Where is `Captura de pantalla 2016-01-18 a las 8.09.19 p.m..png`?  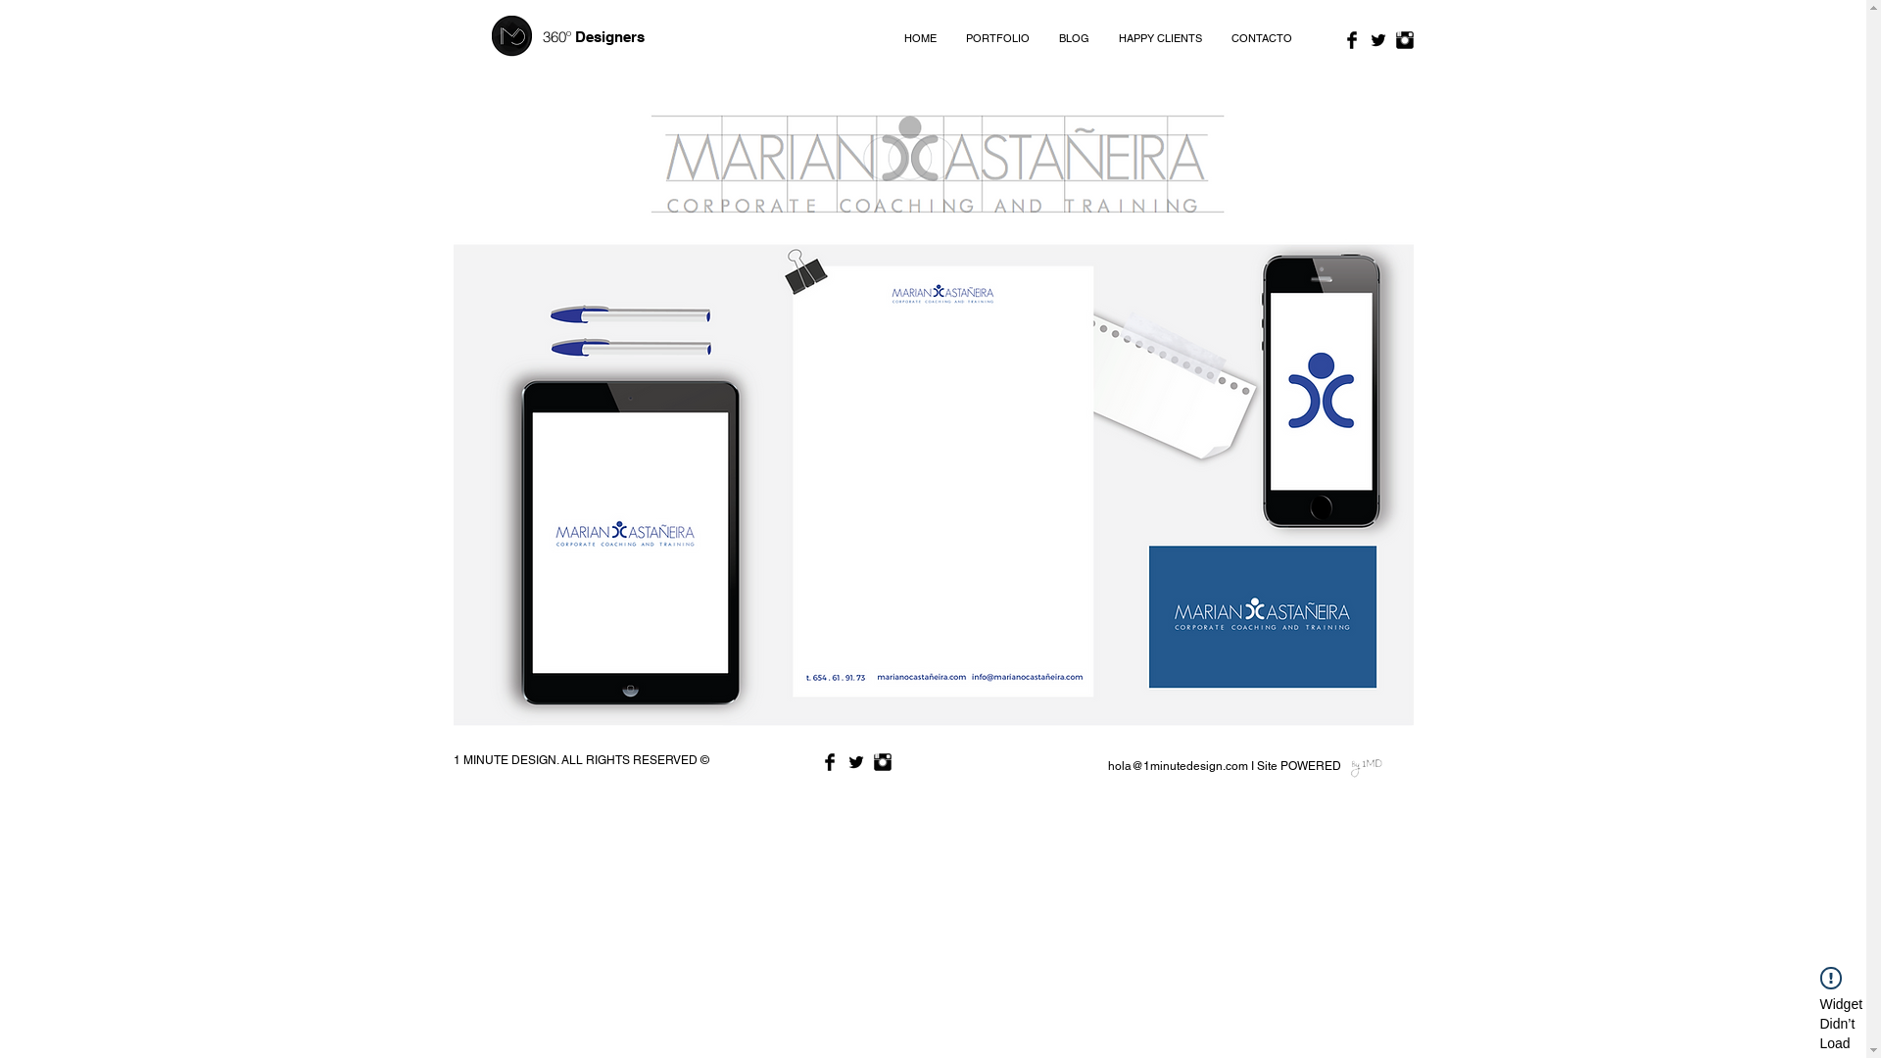 Captura de pantalla 2016-01-18 a las 8.09.19 p.m..png is located at coordinates (933, 168).